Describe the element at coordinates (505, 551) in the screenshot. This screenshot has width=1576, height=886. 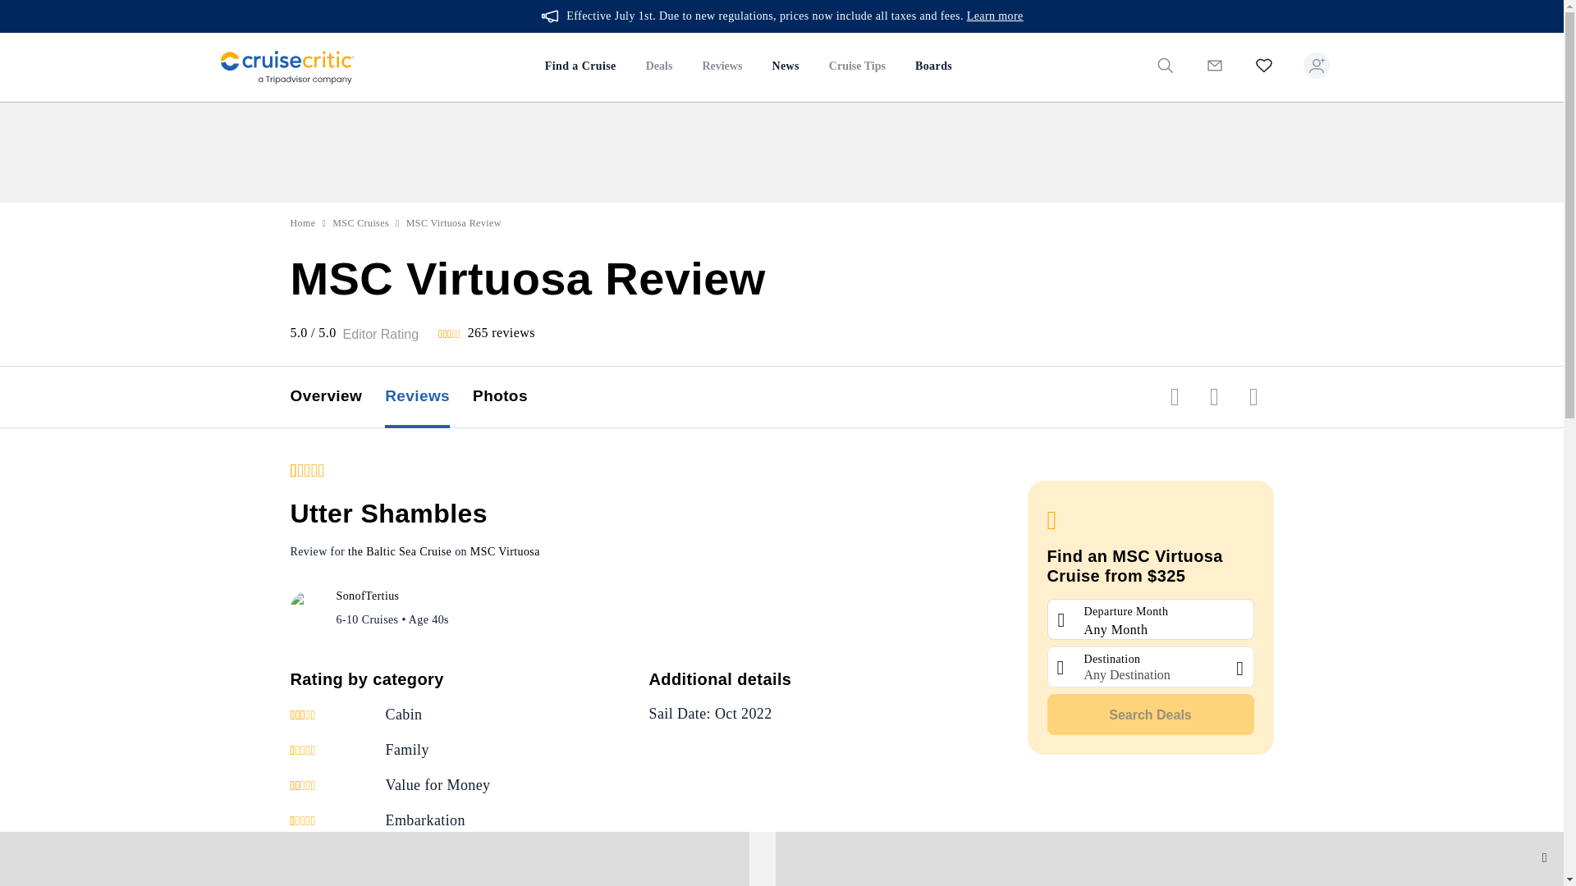
I see `MSC Virtuosa` at that location.